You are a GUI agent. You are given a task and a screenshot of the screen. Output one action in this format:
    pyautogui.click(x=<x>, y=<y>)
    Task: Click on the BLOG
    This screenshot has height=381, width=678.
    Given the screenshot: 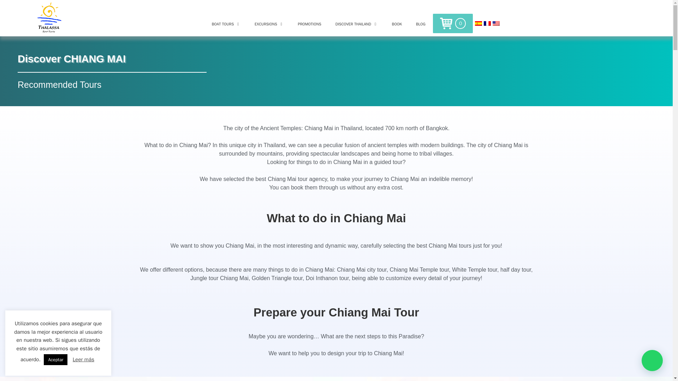 What is the action you would take?
    pyautogui.click(x=420, y=24)
    